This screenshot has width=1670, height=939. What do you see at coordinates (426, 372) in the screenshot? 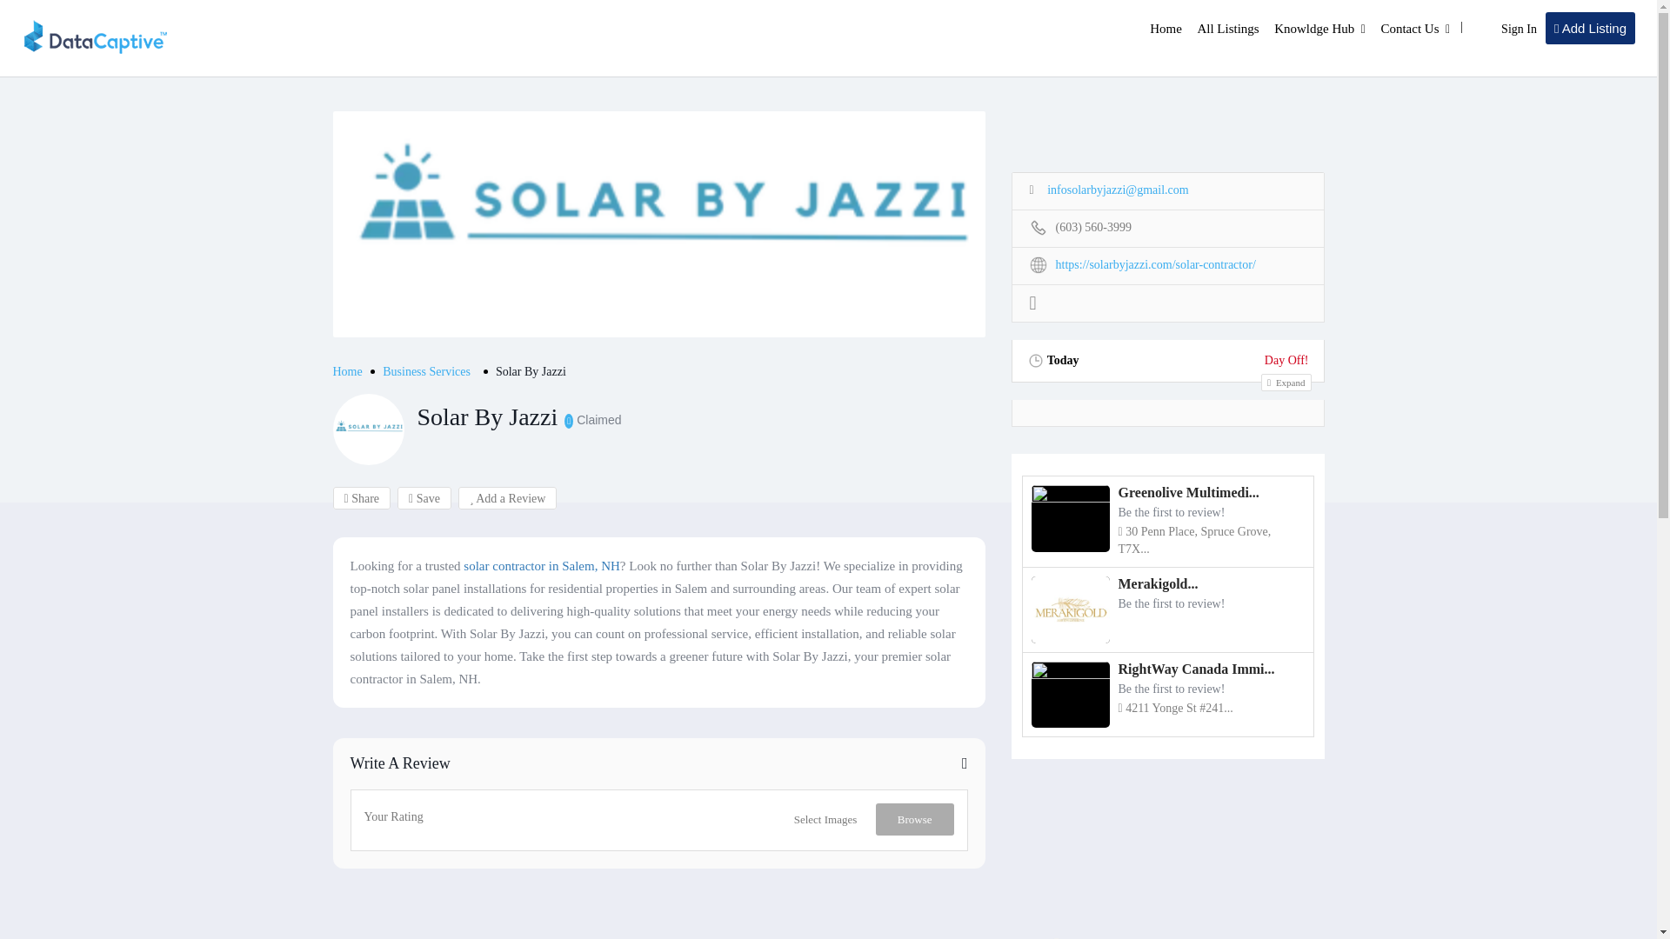
I see `Business Services` at bounding box center [426, 372].